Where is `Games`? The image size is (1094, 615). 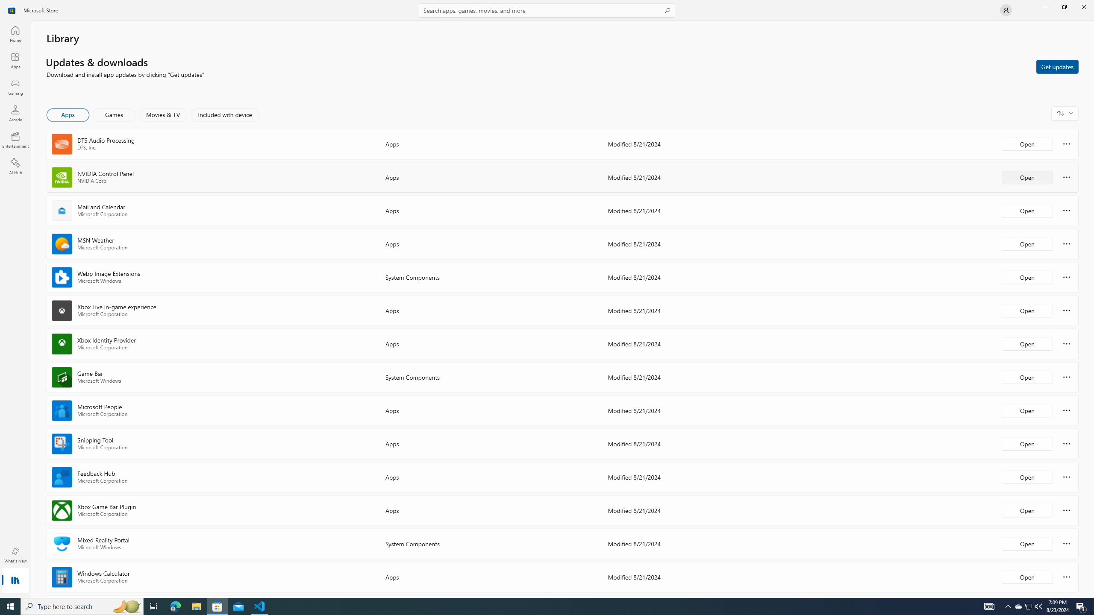
Games is located at coordinates (114, 115).